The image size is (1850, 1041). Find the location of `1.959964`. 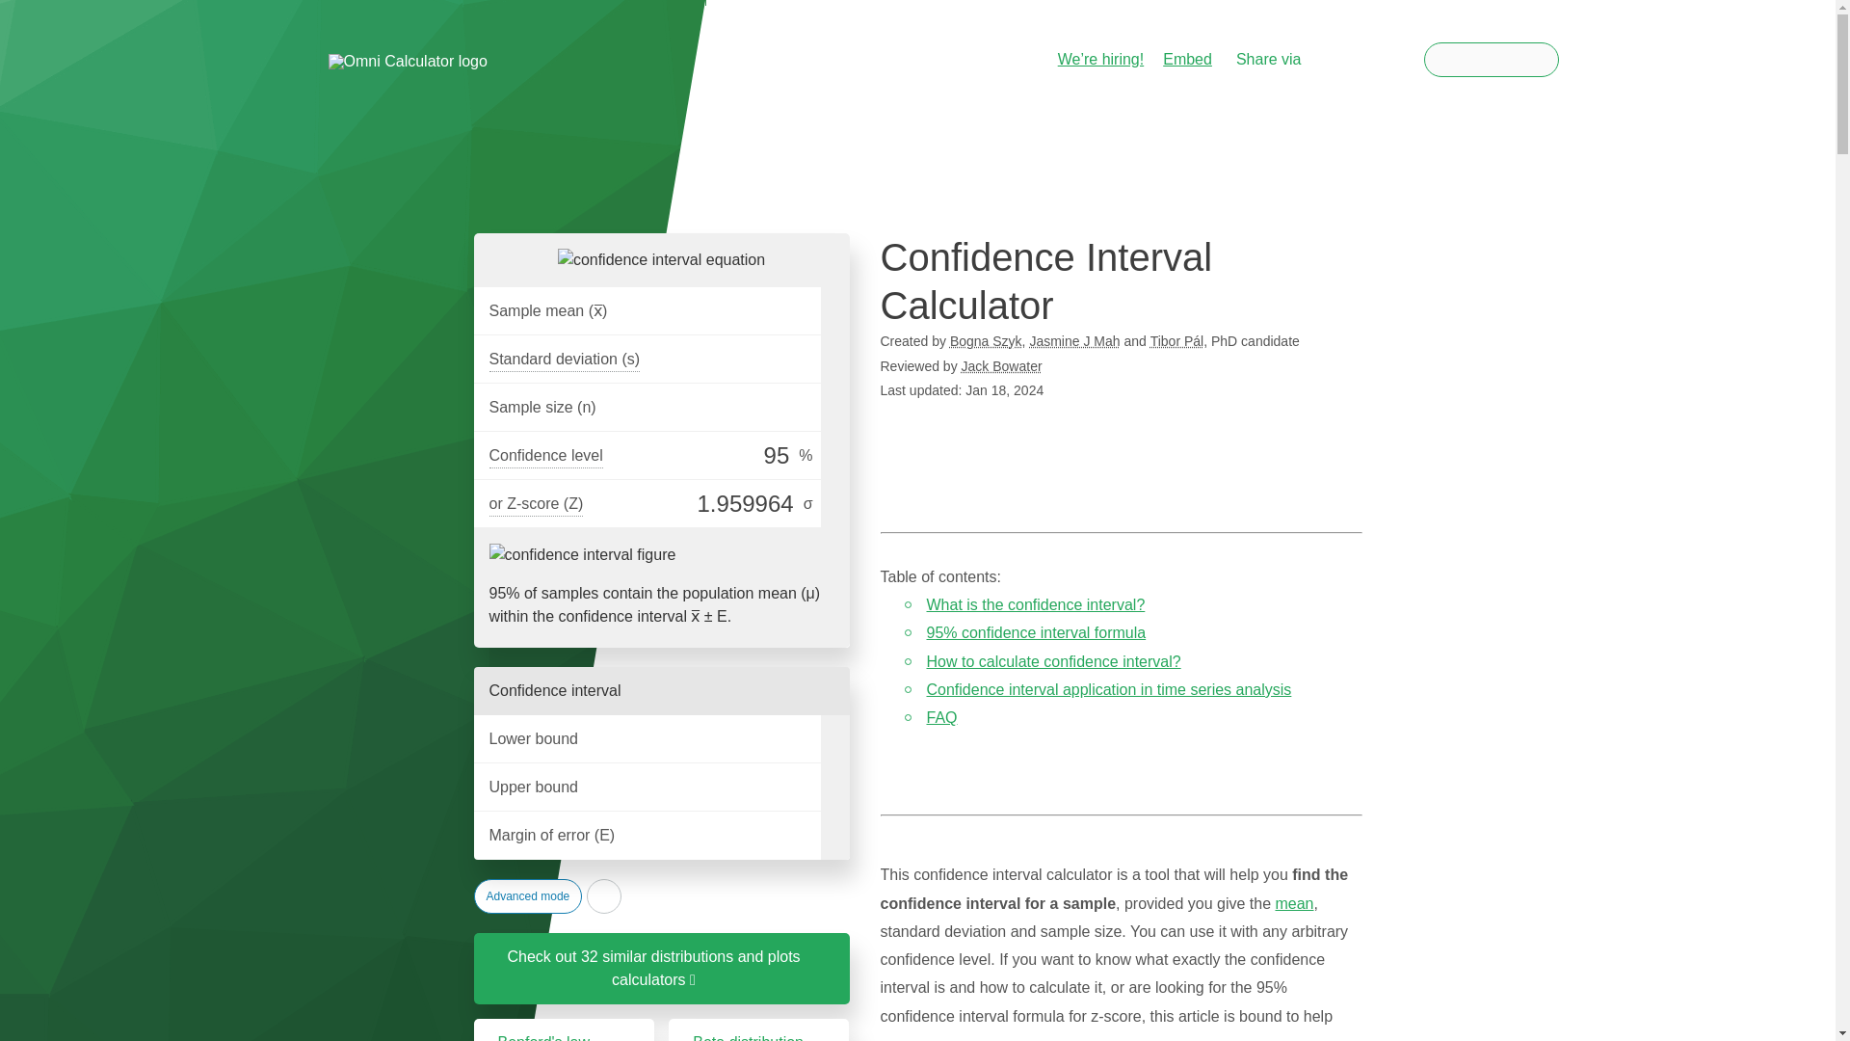

1.959964 is located at coordinates (694, 503).